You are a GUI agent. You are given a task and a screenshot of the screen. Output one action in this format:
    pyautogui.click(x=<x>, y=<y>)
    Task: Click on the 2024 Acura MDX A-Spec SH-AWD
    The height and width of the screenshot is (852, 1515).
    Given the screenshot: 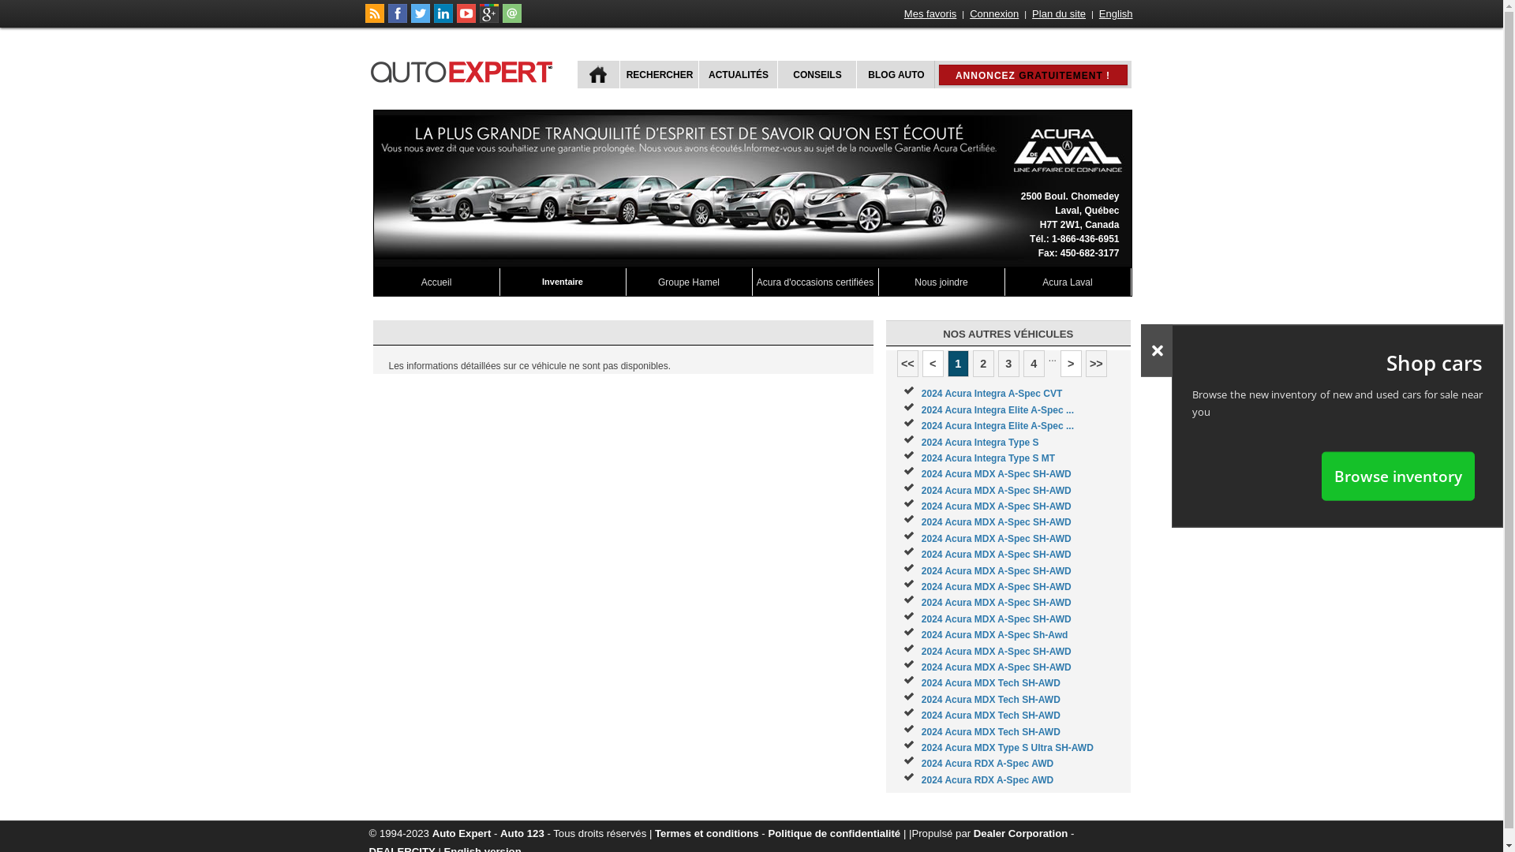 What is the action you would take?
    pyautogui.click(x=997, y=474)
    